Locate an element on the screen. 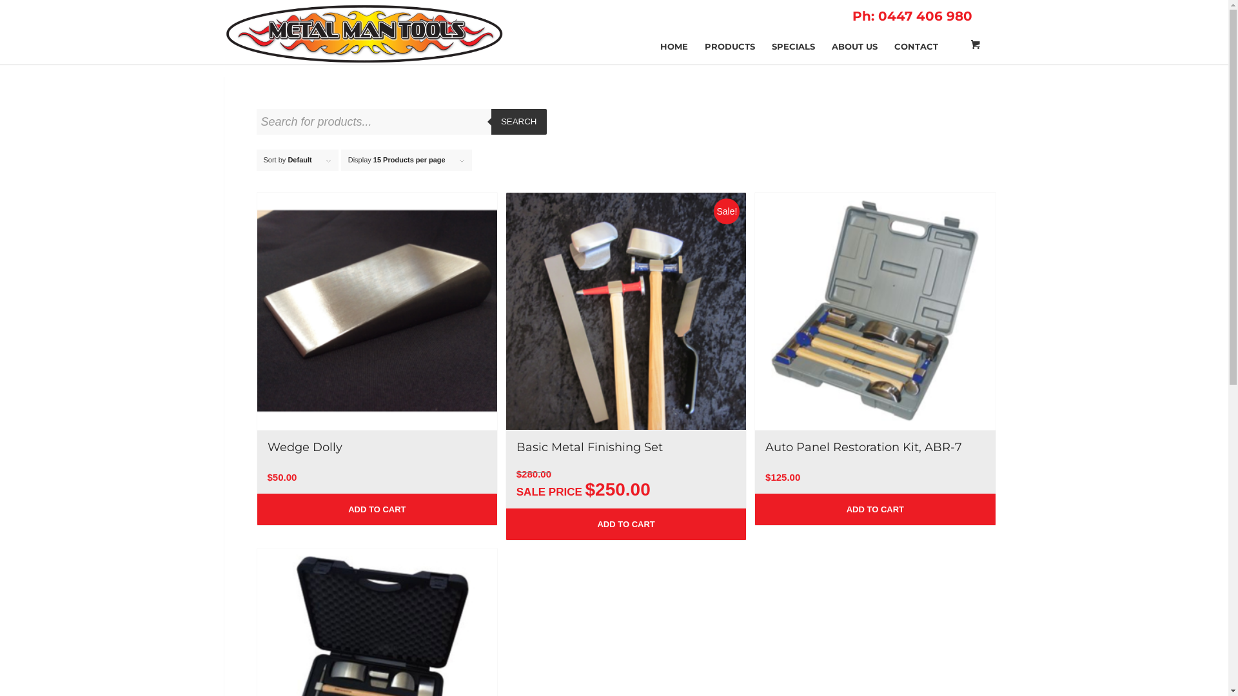 The width and height of the screenshot is (1238, 696). PRODUCTS is located at coordinates (730, 34).